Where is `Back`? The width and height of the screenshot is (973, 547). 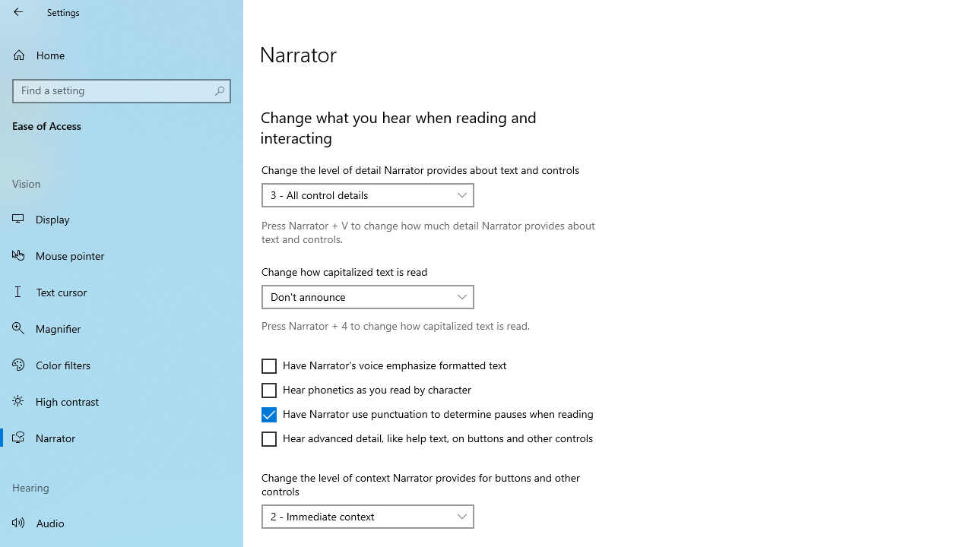
Back is located at coordinates (18, 12).